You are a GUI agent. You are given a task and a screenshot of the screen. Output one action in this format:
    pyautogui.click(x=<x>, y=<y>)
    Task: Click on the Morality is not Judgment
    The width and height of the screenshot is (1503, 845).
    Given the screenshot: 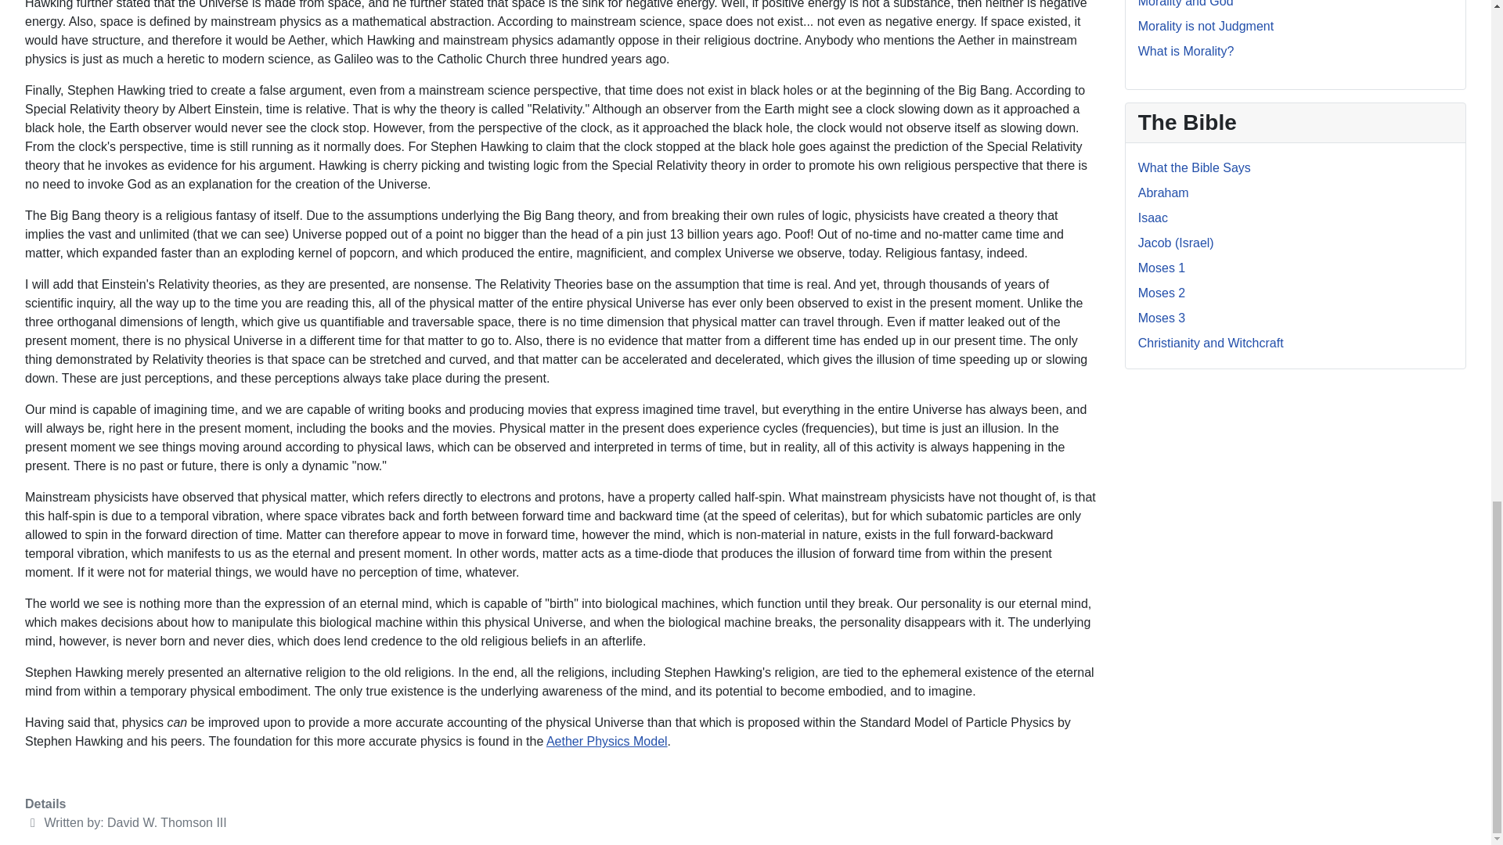 What is the action you would take?
    pyautogui.click(x=1206, y=26)
    